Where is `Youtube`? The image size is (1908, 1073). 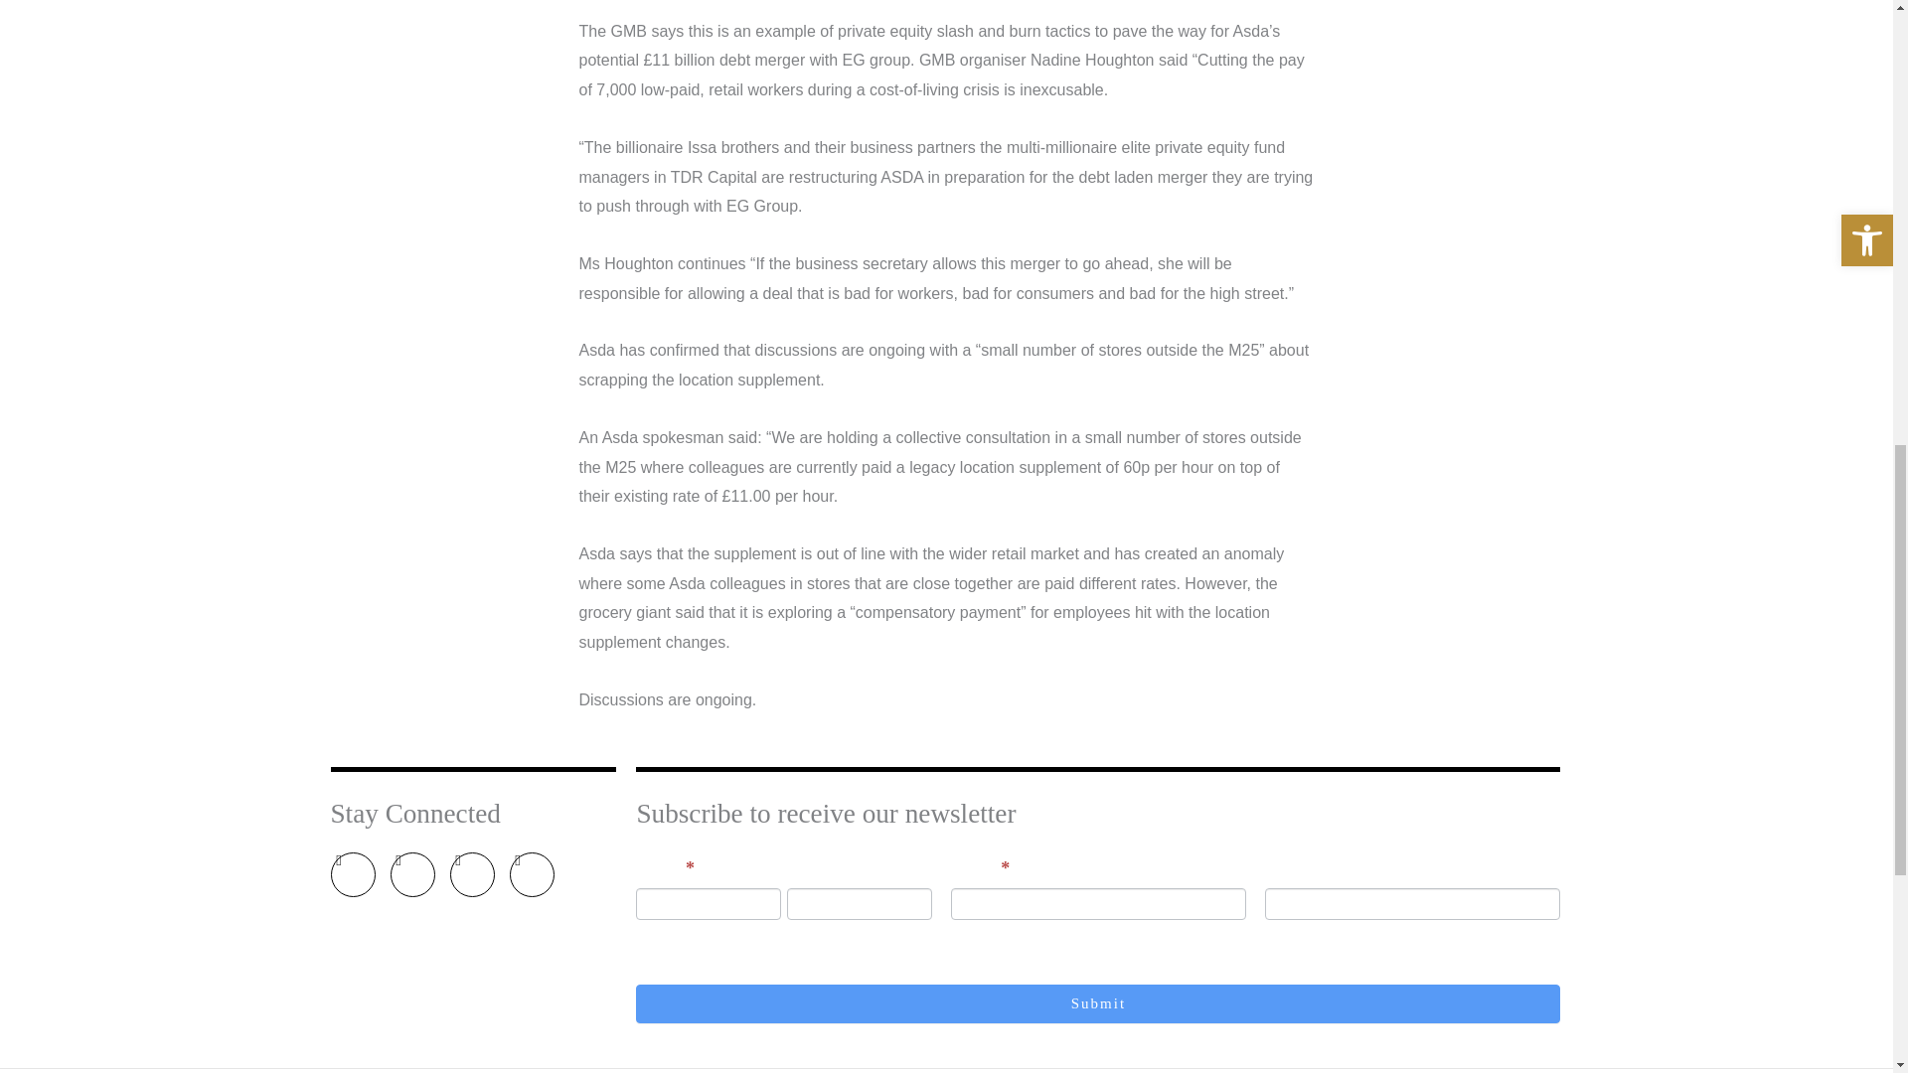 Youtube is located at coordinates (411, 874).